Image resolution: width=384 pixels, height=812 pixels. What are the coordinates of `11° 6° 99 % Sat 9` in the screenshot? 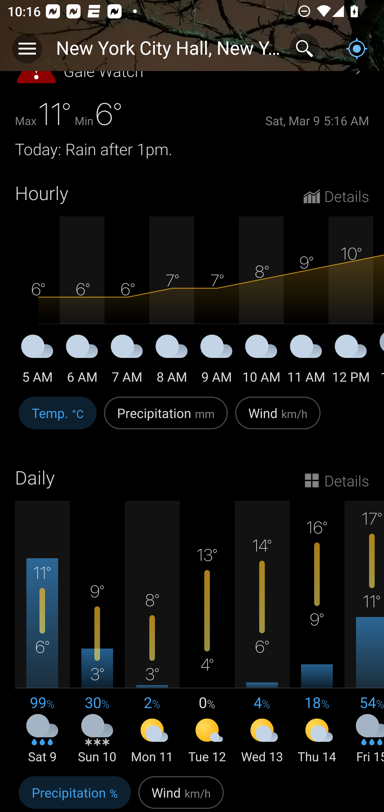 It's located at (42, 633).